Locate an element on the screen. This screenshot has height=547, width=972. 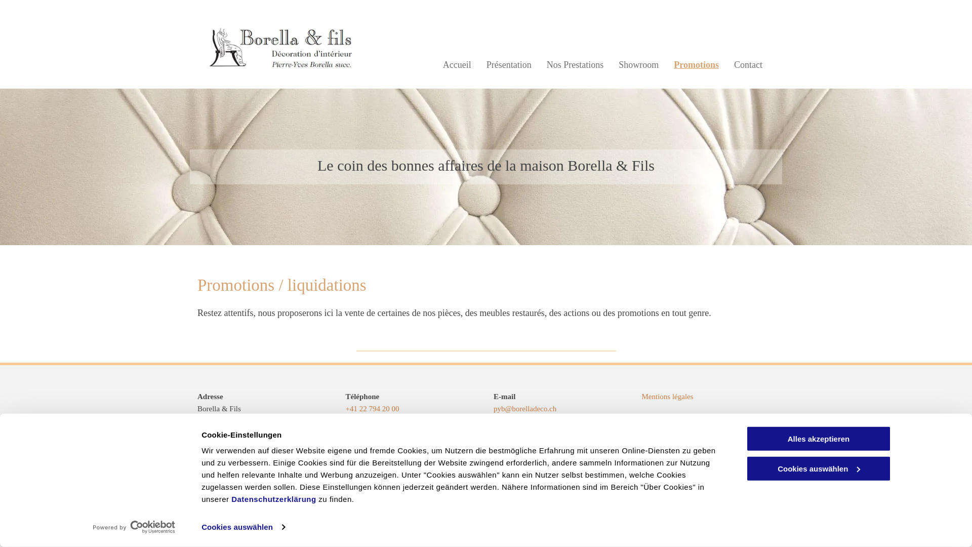
Showroom is located at coordinates (639, 65).